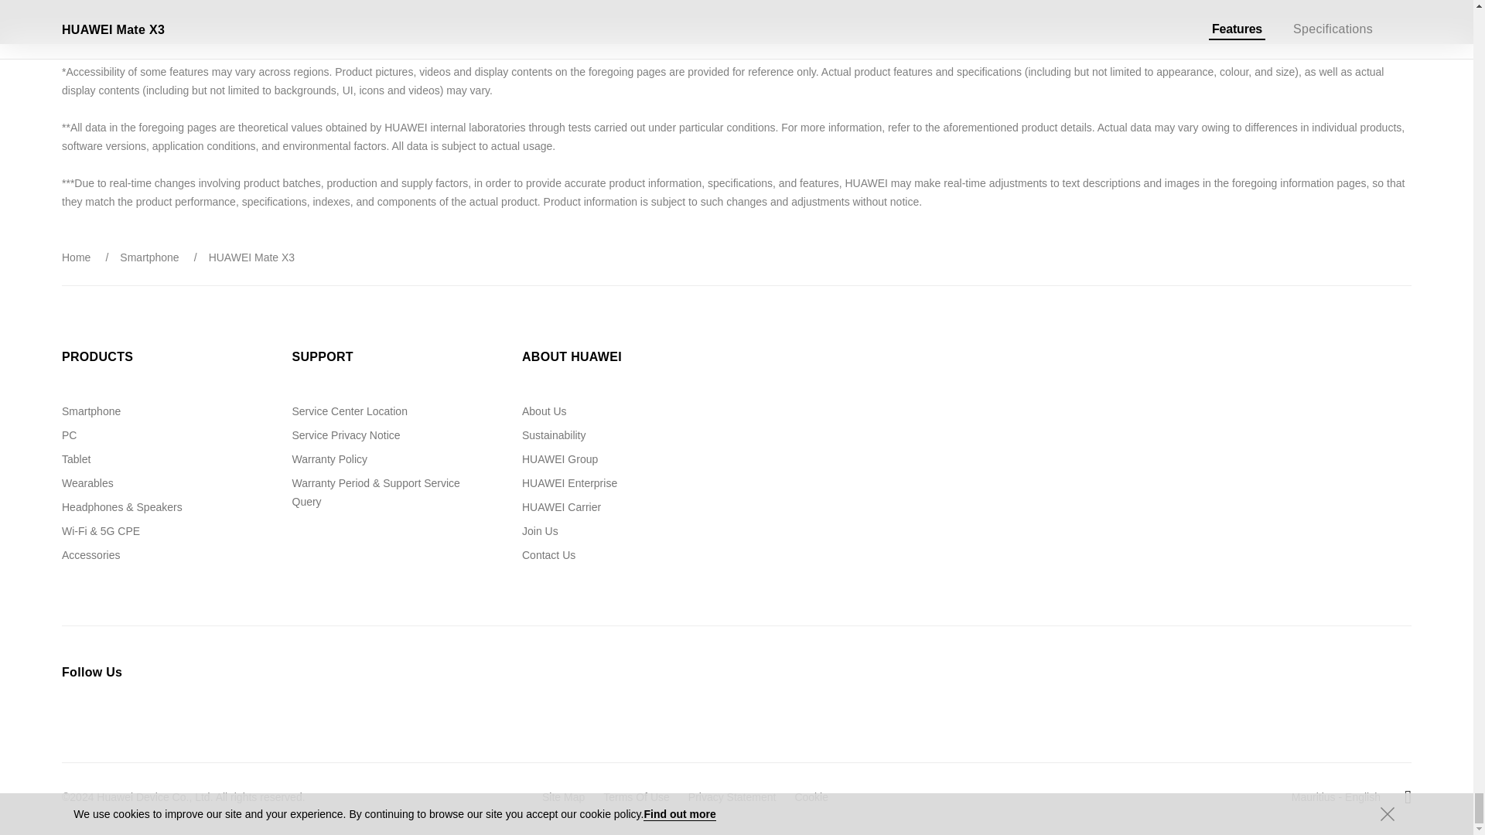 This screenshot has height=835, width=1485. Describe the element at coordinates (148, 257) in the screenshot. I see `Smartphone` at that location.